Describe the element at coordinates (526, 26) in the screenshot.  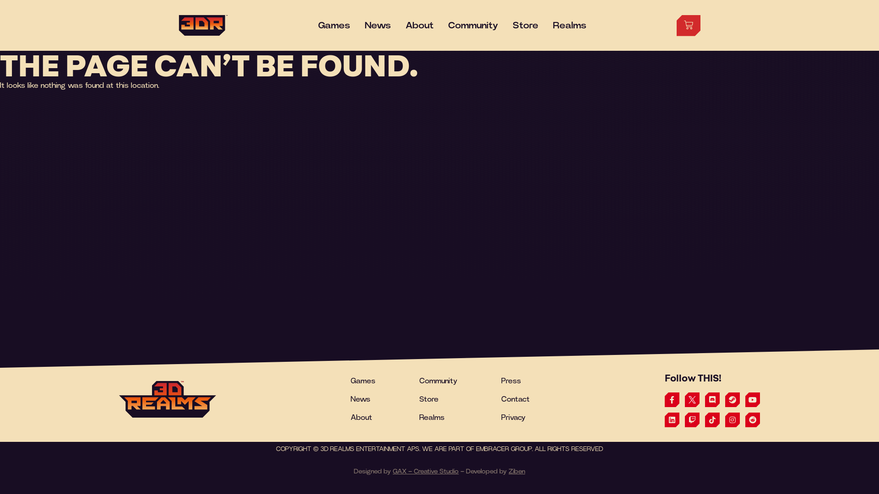
I see `Store` at that location.